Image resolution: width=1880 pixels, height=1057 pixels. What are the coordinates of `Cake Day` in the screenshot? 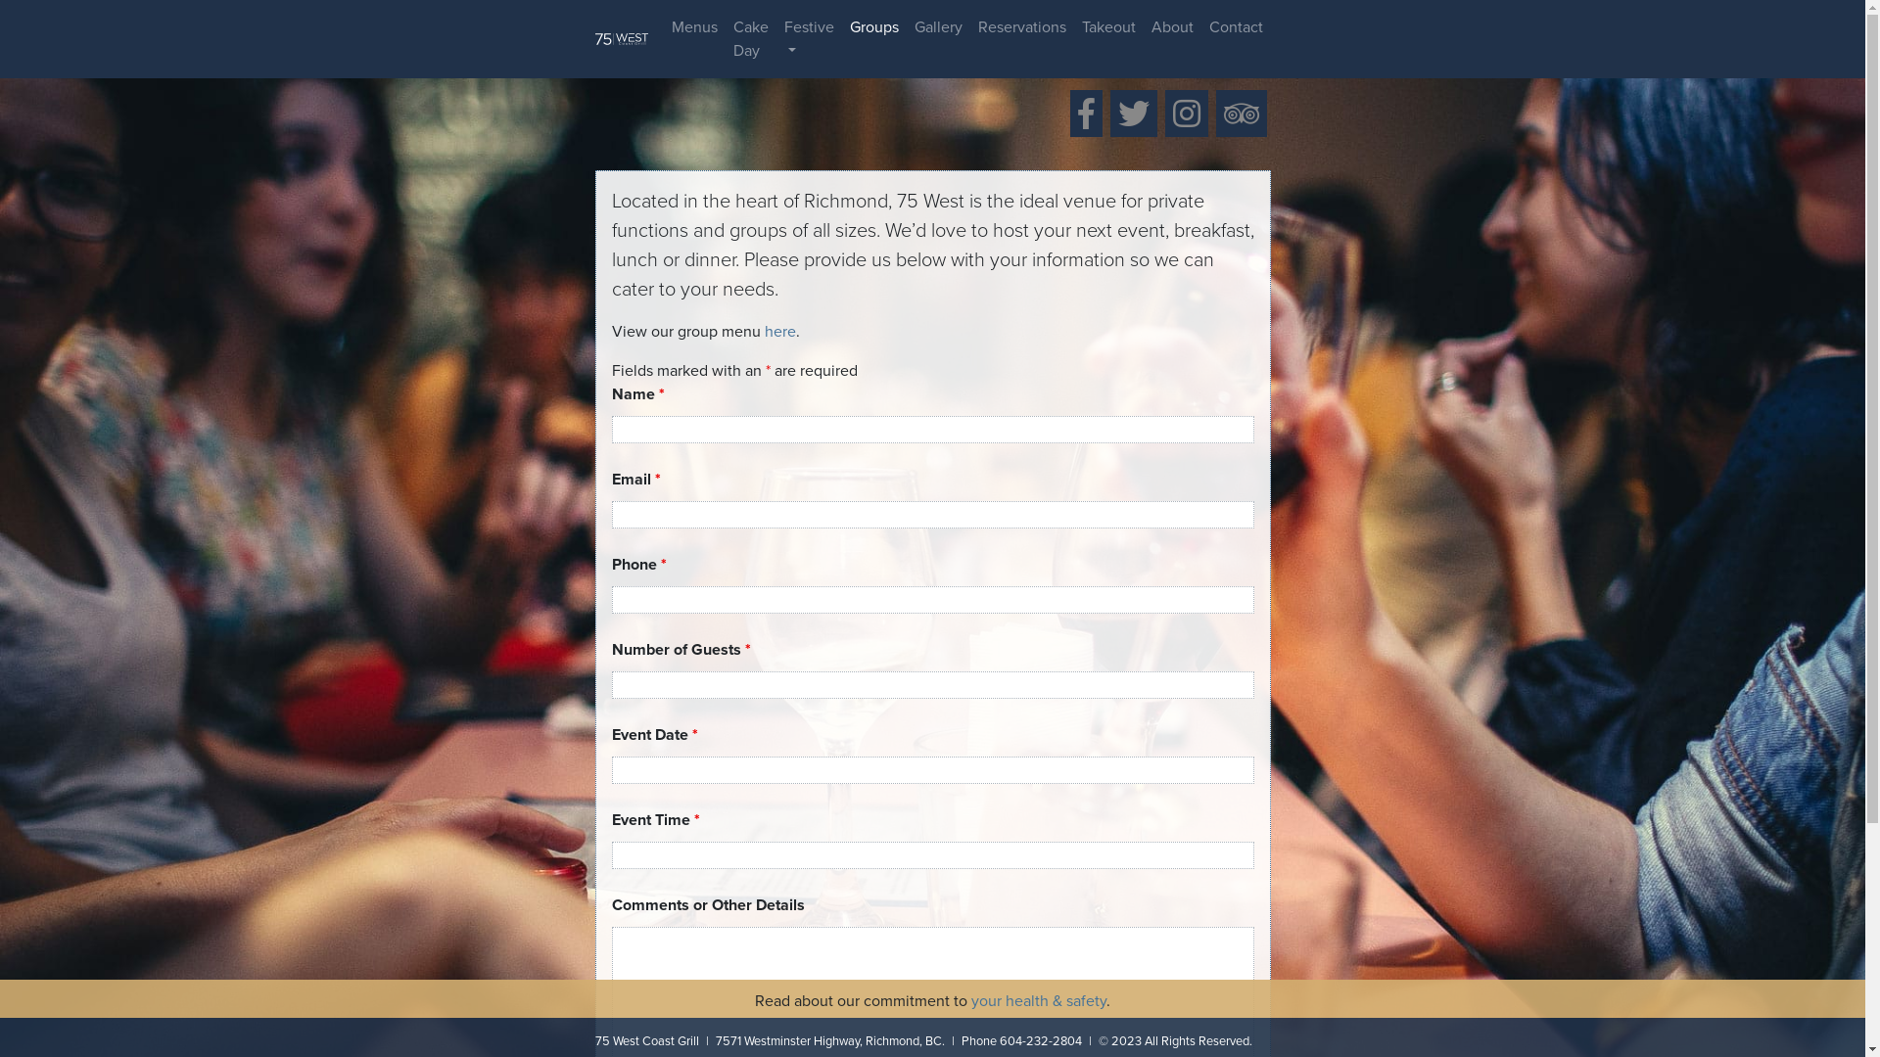 It's located at (750, 39).